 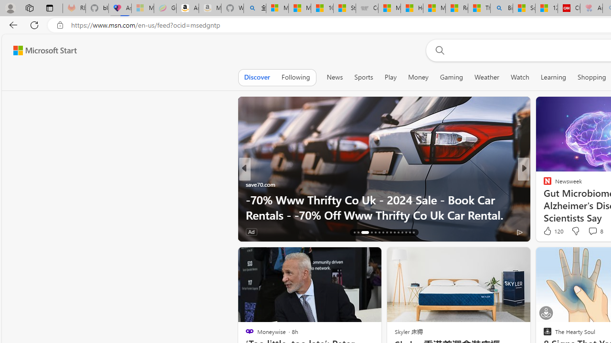 I want to click on AutomationID: tab-26, so click(x=398, y=232).